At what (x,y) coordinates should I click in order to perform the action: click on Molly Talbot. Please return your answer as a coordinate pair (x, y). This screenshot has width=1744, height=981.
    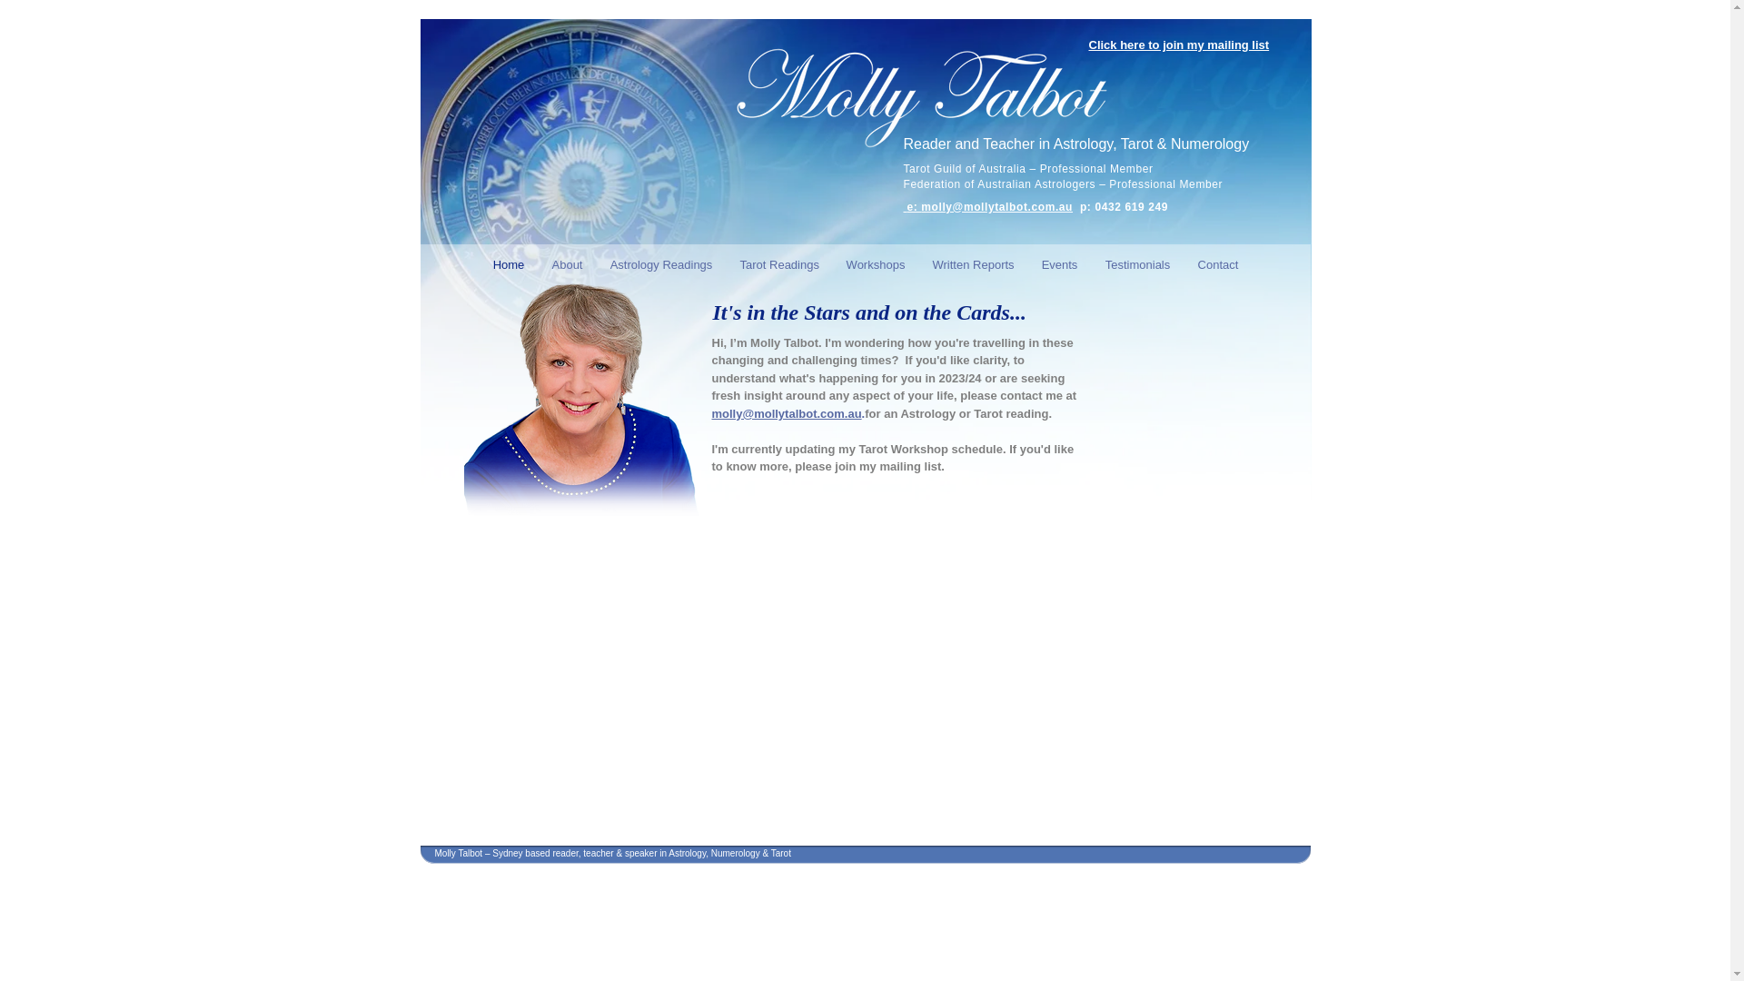
    Looking at the image, I should click on (919, 98).